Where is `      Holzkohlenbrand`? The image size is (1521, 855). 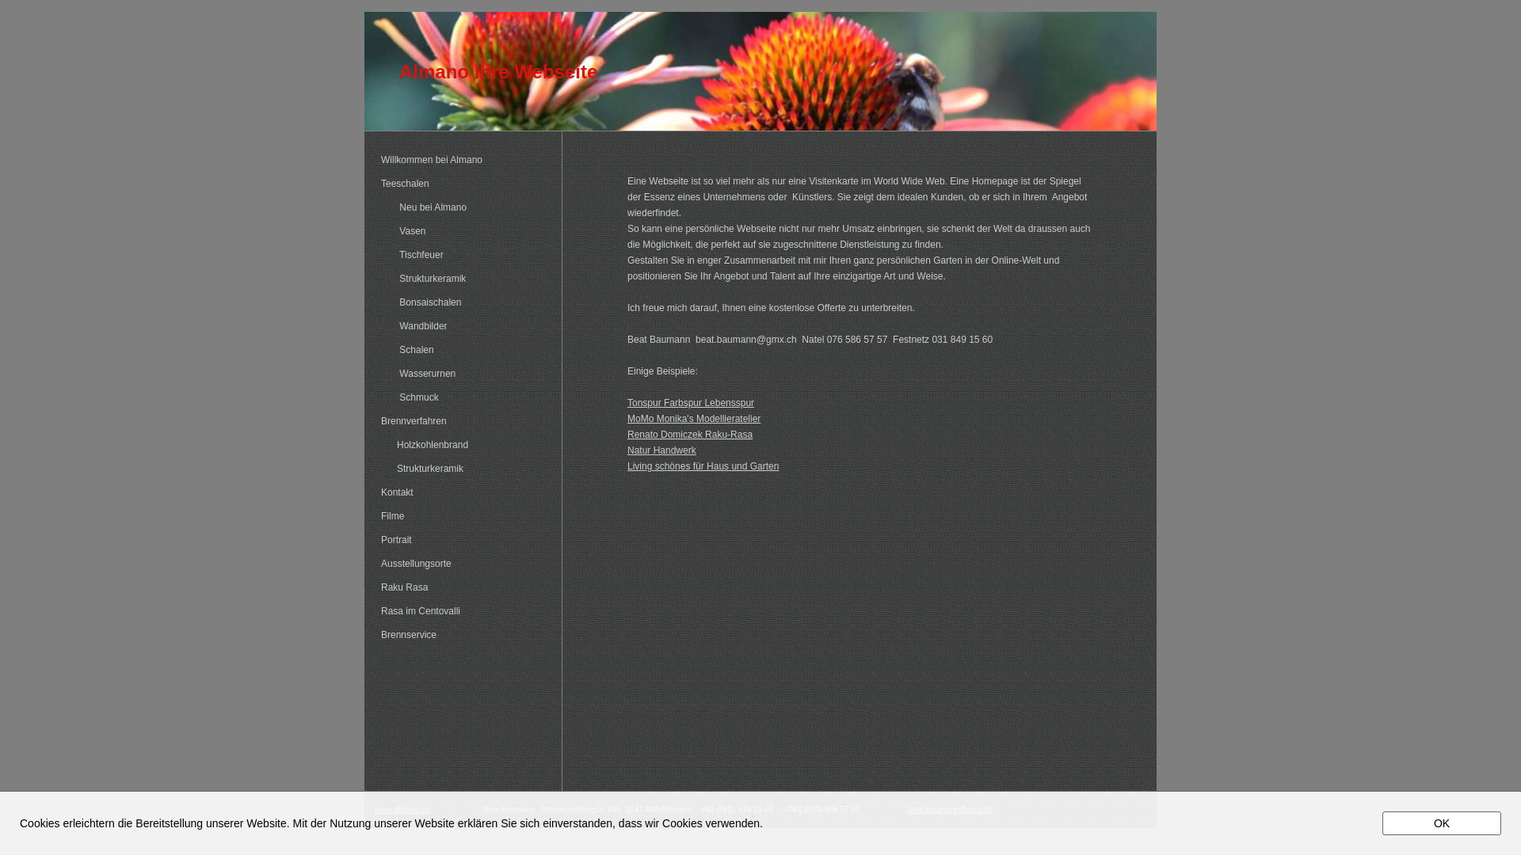       Holzkohlenbrand is located at coordinates (460, 446).